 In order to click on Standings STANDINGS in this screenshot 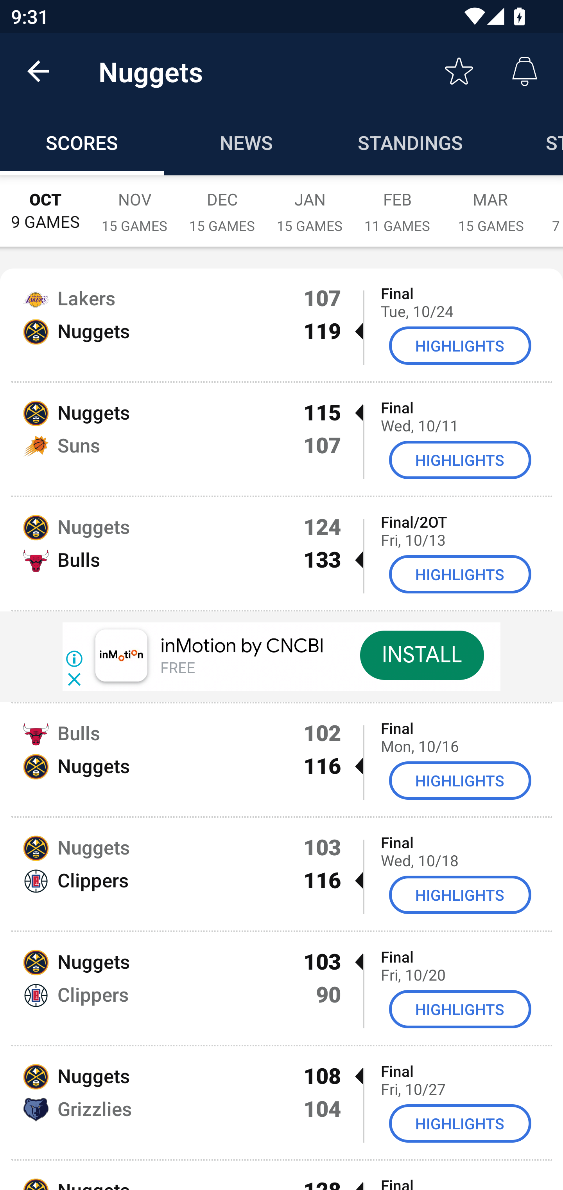, I will do `click(411, 142)`.